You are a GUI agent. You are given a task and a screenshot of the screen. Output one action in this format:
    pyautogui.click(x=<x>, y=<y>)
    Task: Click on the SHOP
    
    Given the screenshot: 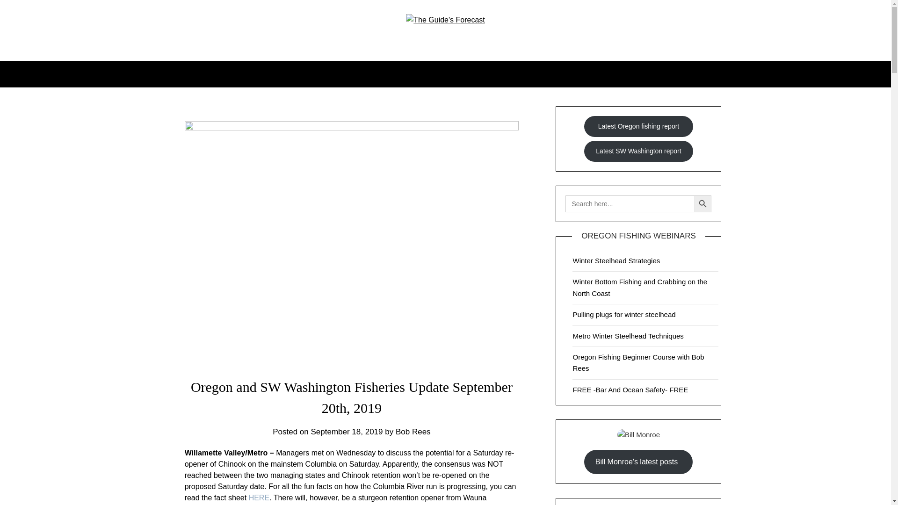 What is the action you would take?
    pyautogui.click(x=513, y=73)
    